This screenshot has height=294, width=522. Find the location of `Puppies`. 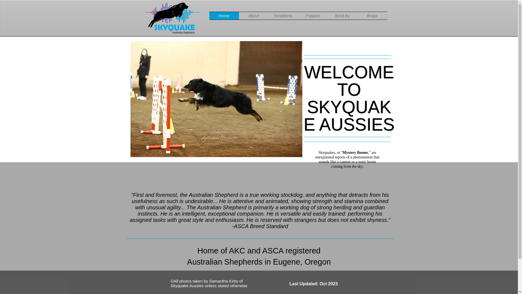

Puppies is located at coordinates (313, 16).